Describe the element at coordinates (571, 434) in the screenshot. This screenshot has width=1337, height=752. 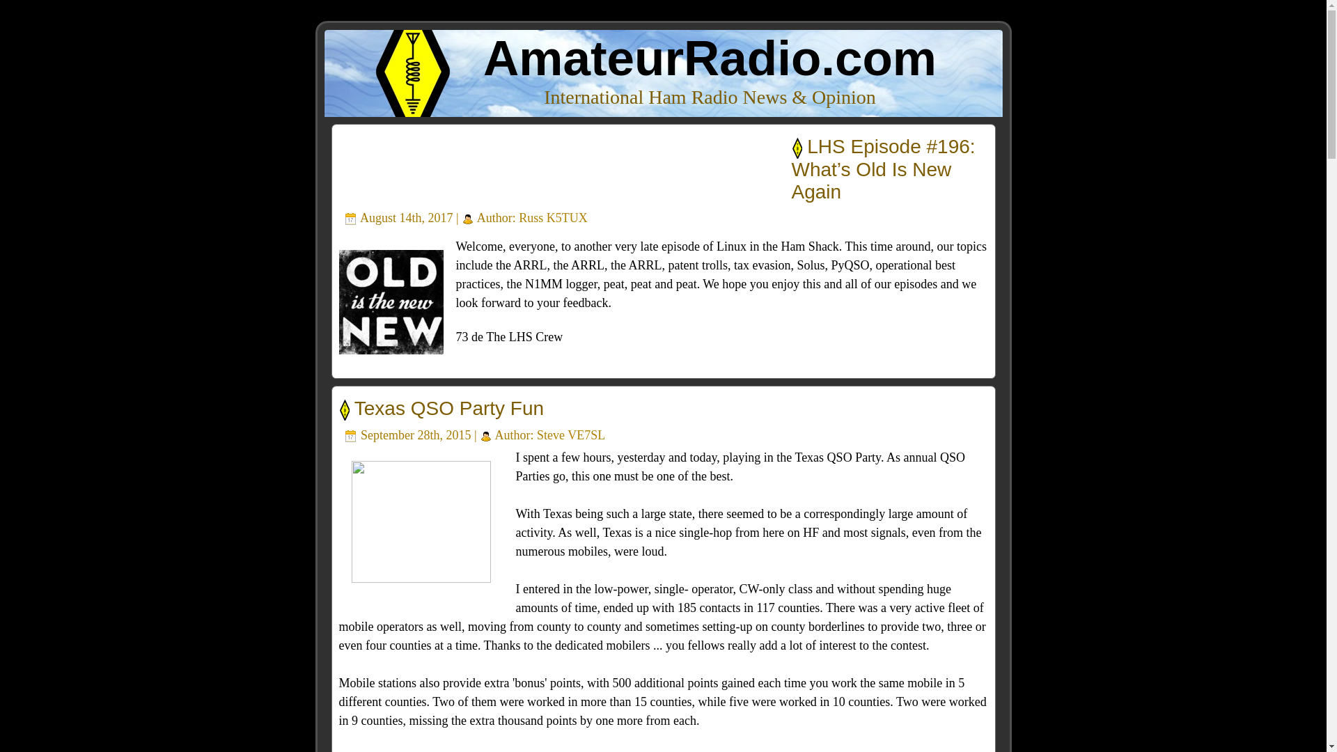
I see `Posts by Steve VE7SL` at that location.